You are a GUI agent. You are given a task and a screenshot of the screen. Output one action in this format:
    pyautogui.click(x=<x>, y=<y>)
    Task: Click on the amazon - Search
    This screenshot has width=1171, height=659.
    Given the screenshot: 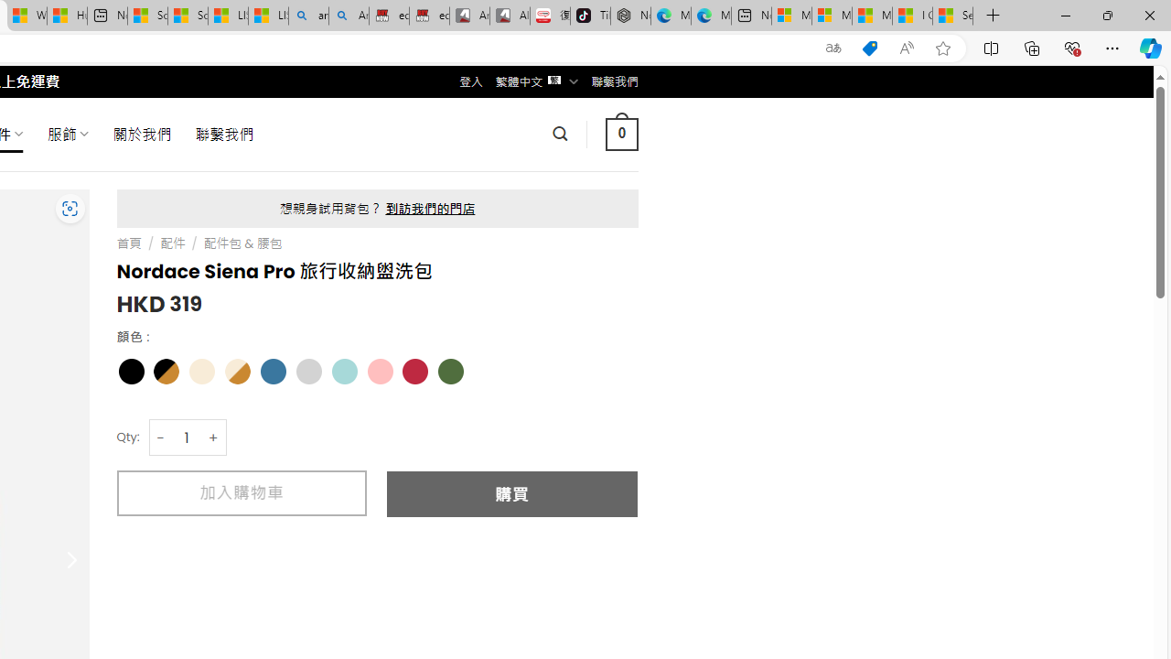 What is the action you would take?
    pyautogui.click(x=309, y=16)
    